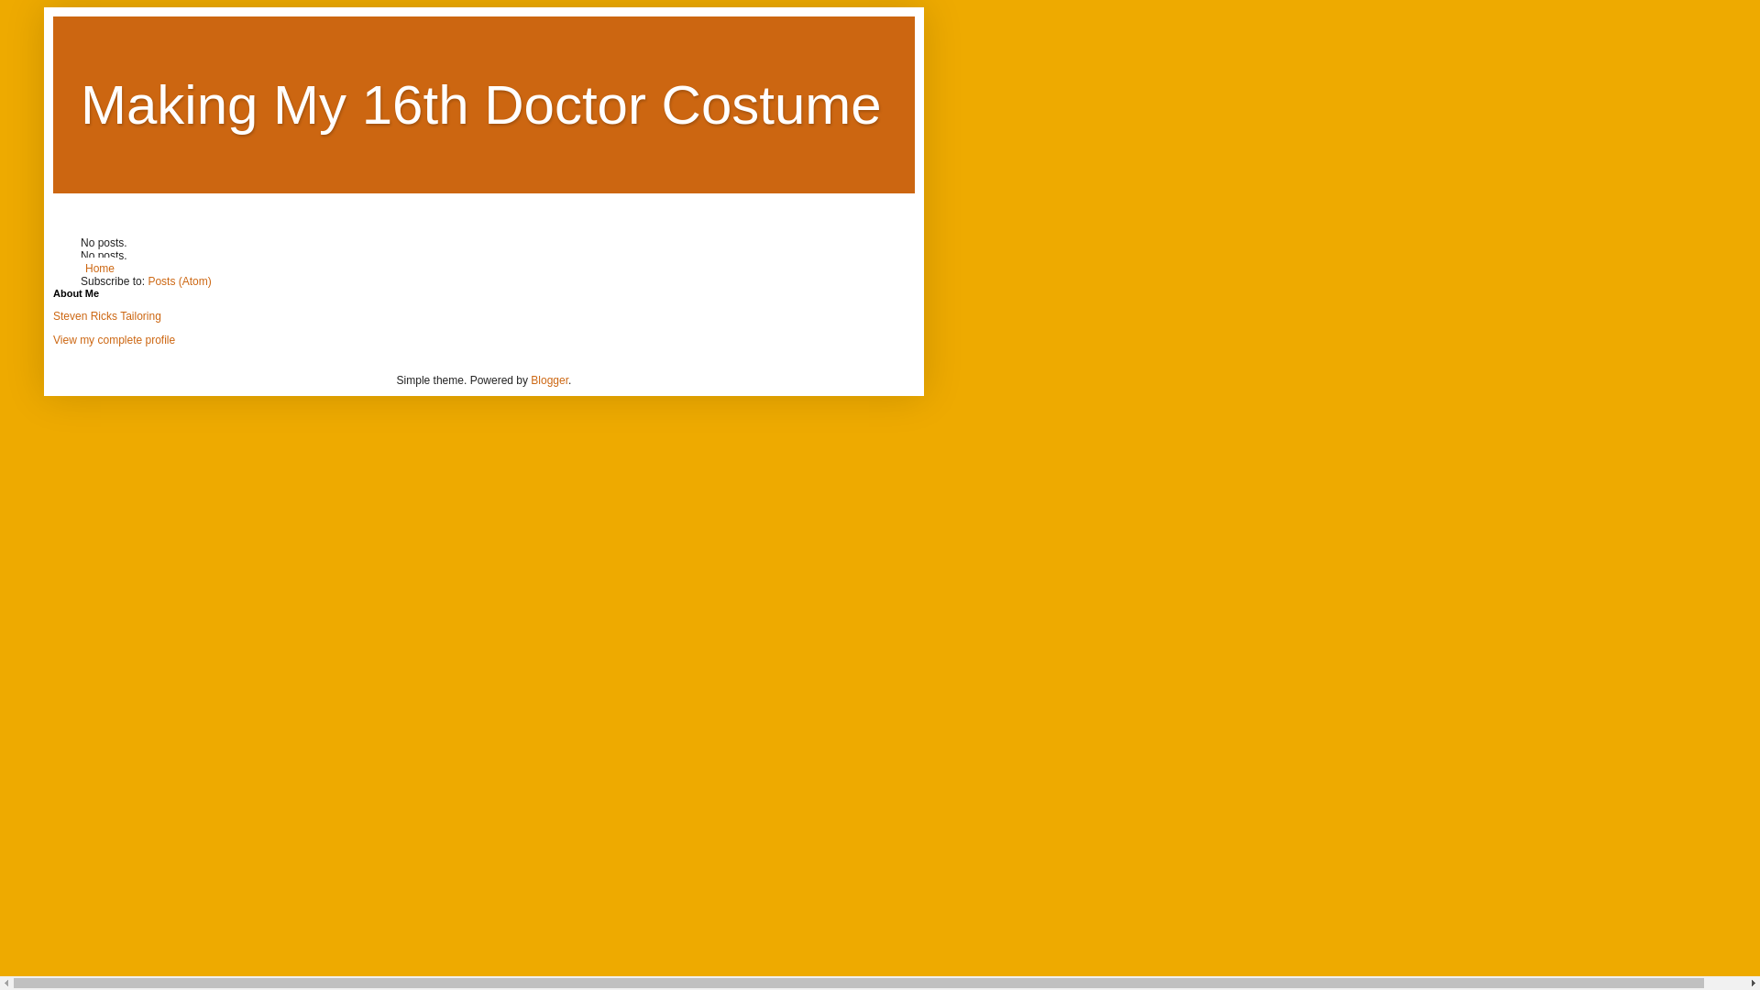  What do you see at coordinates (550, 380) in the screenshot?
I see `Blogger` at bounding box center [550, 380].